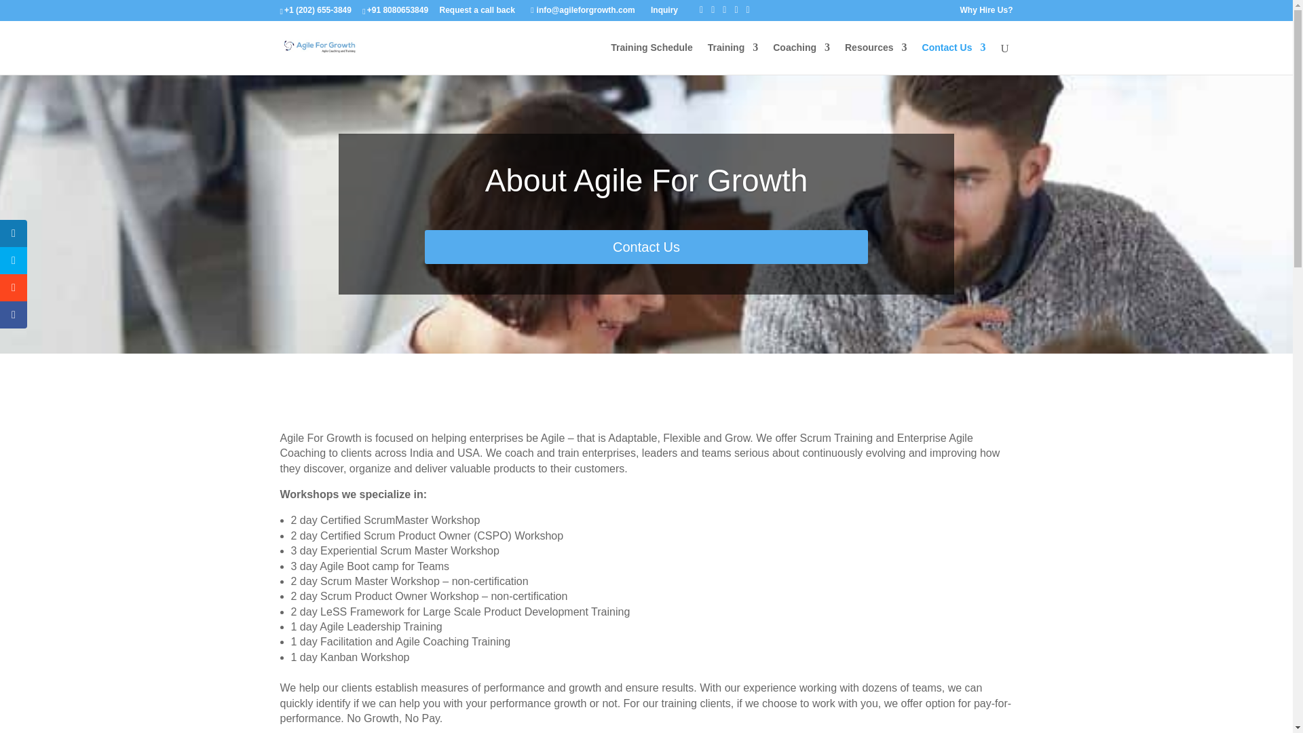 This screenshot has height=733, width=1303. Describe the element at coordinates (651, 58) in the screenshot. I see `Training Schedule` at that location.